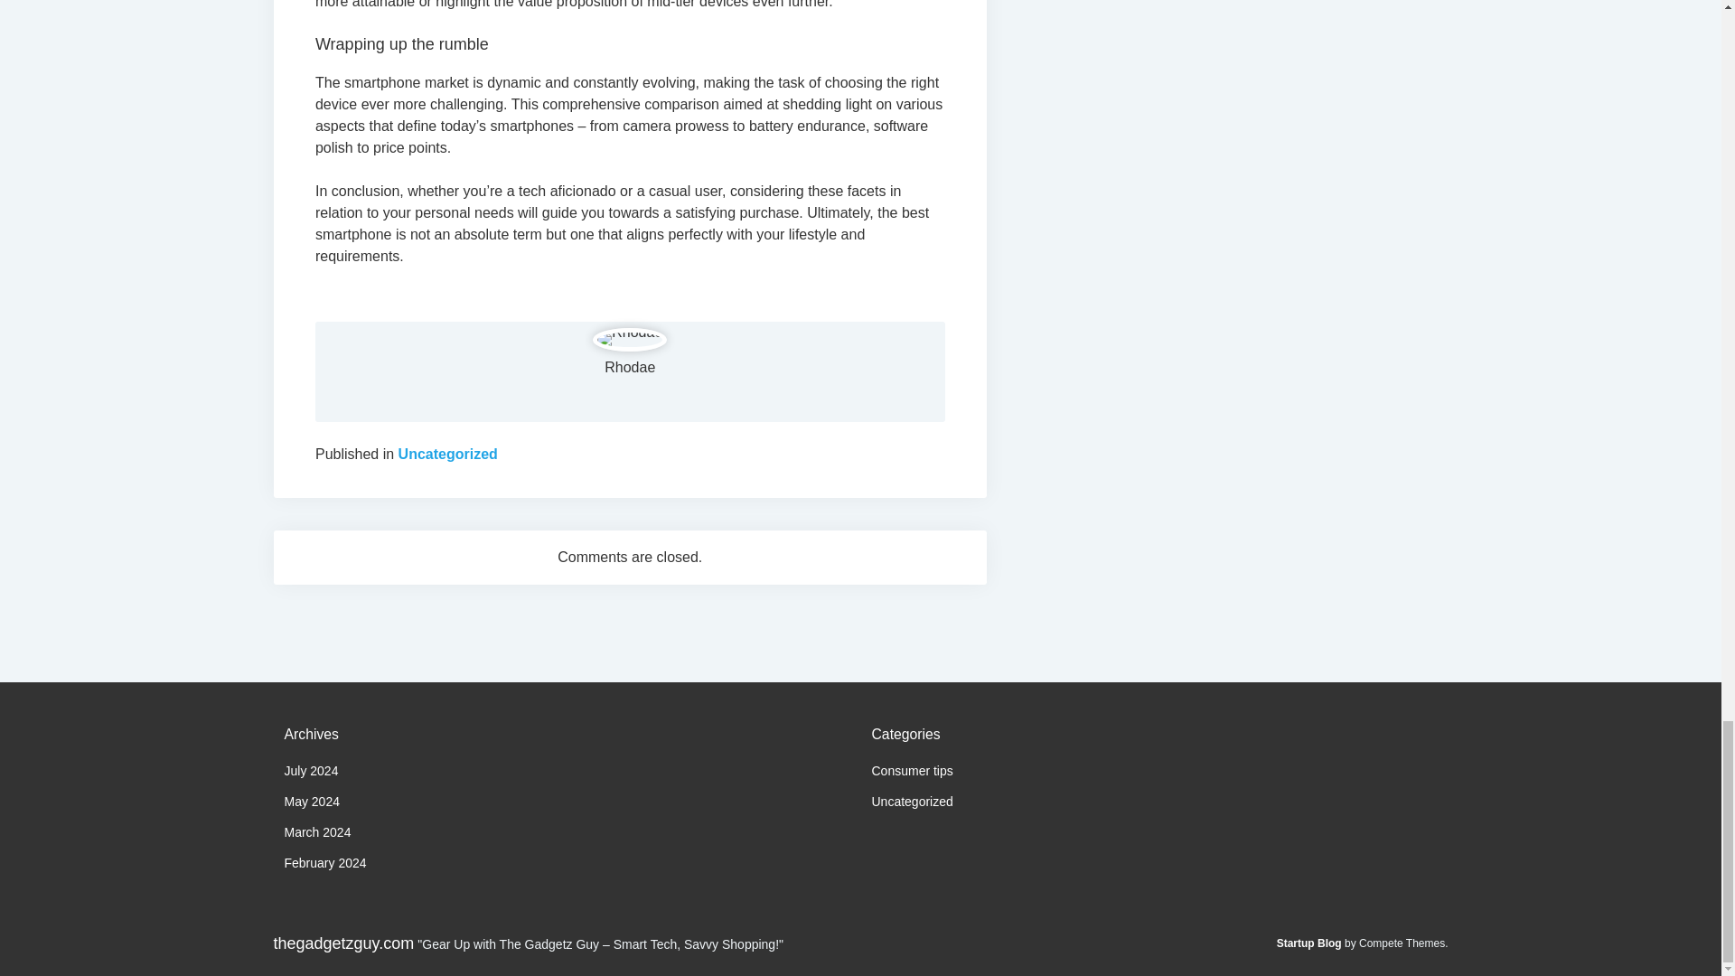 The width and height of the screenshot is (1735, 976). What do you see at coordinates (316, 831) in the screenshot?
I see `March 2024` at bounding box center [316, 831].